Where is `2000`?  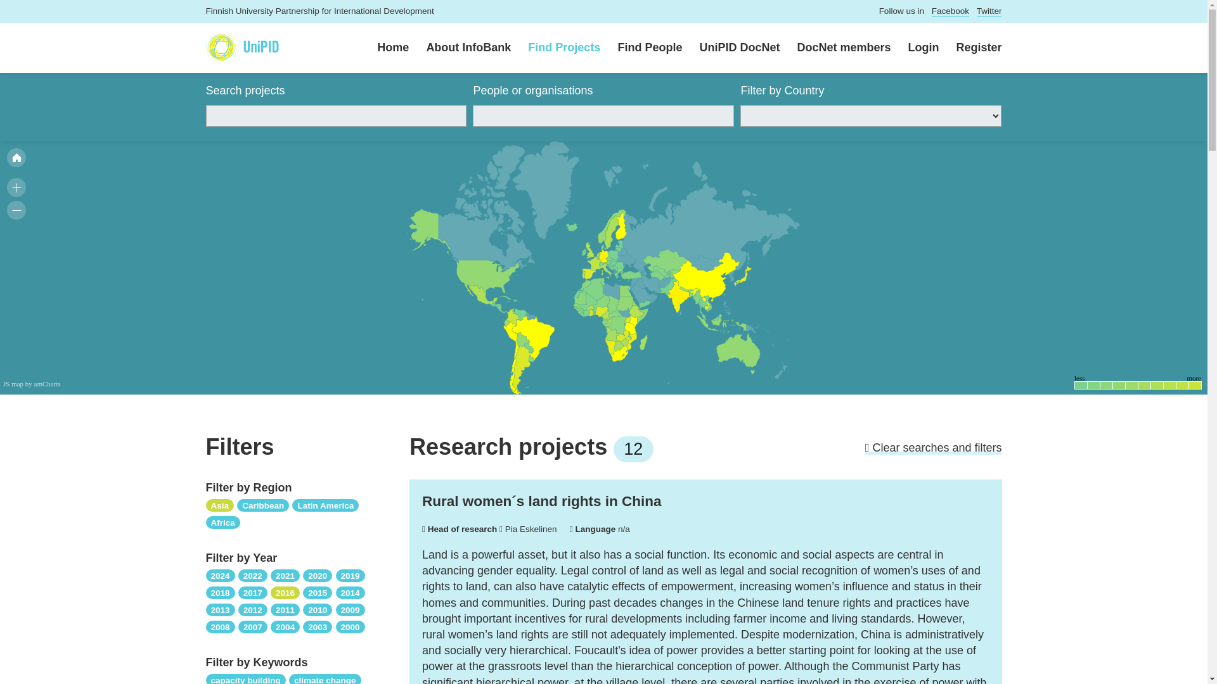 2000 is located at coordinates (350, 626).